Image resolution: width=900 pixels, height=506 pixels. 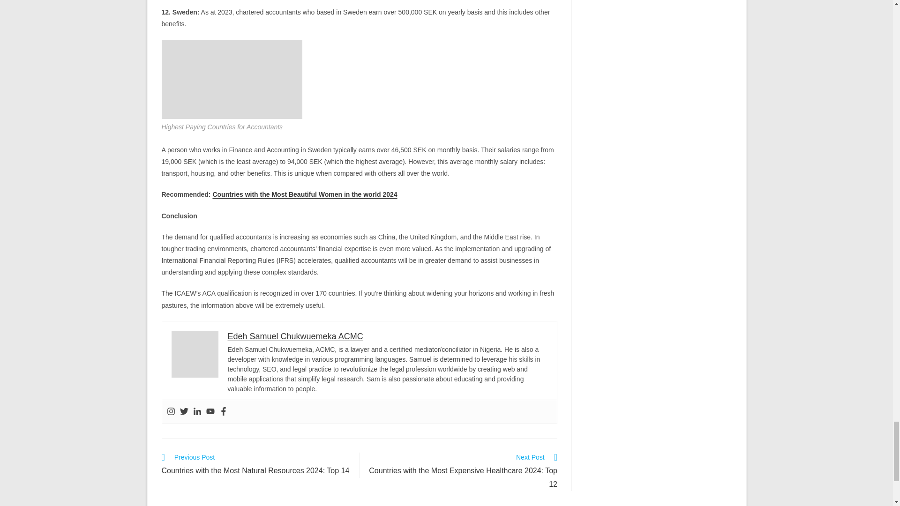 I want to click on Countries with the Most Beautiful Women in the world 2024, so click(x=305, y=194).